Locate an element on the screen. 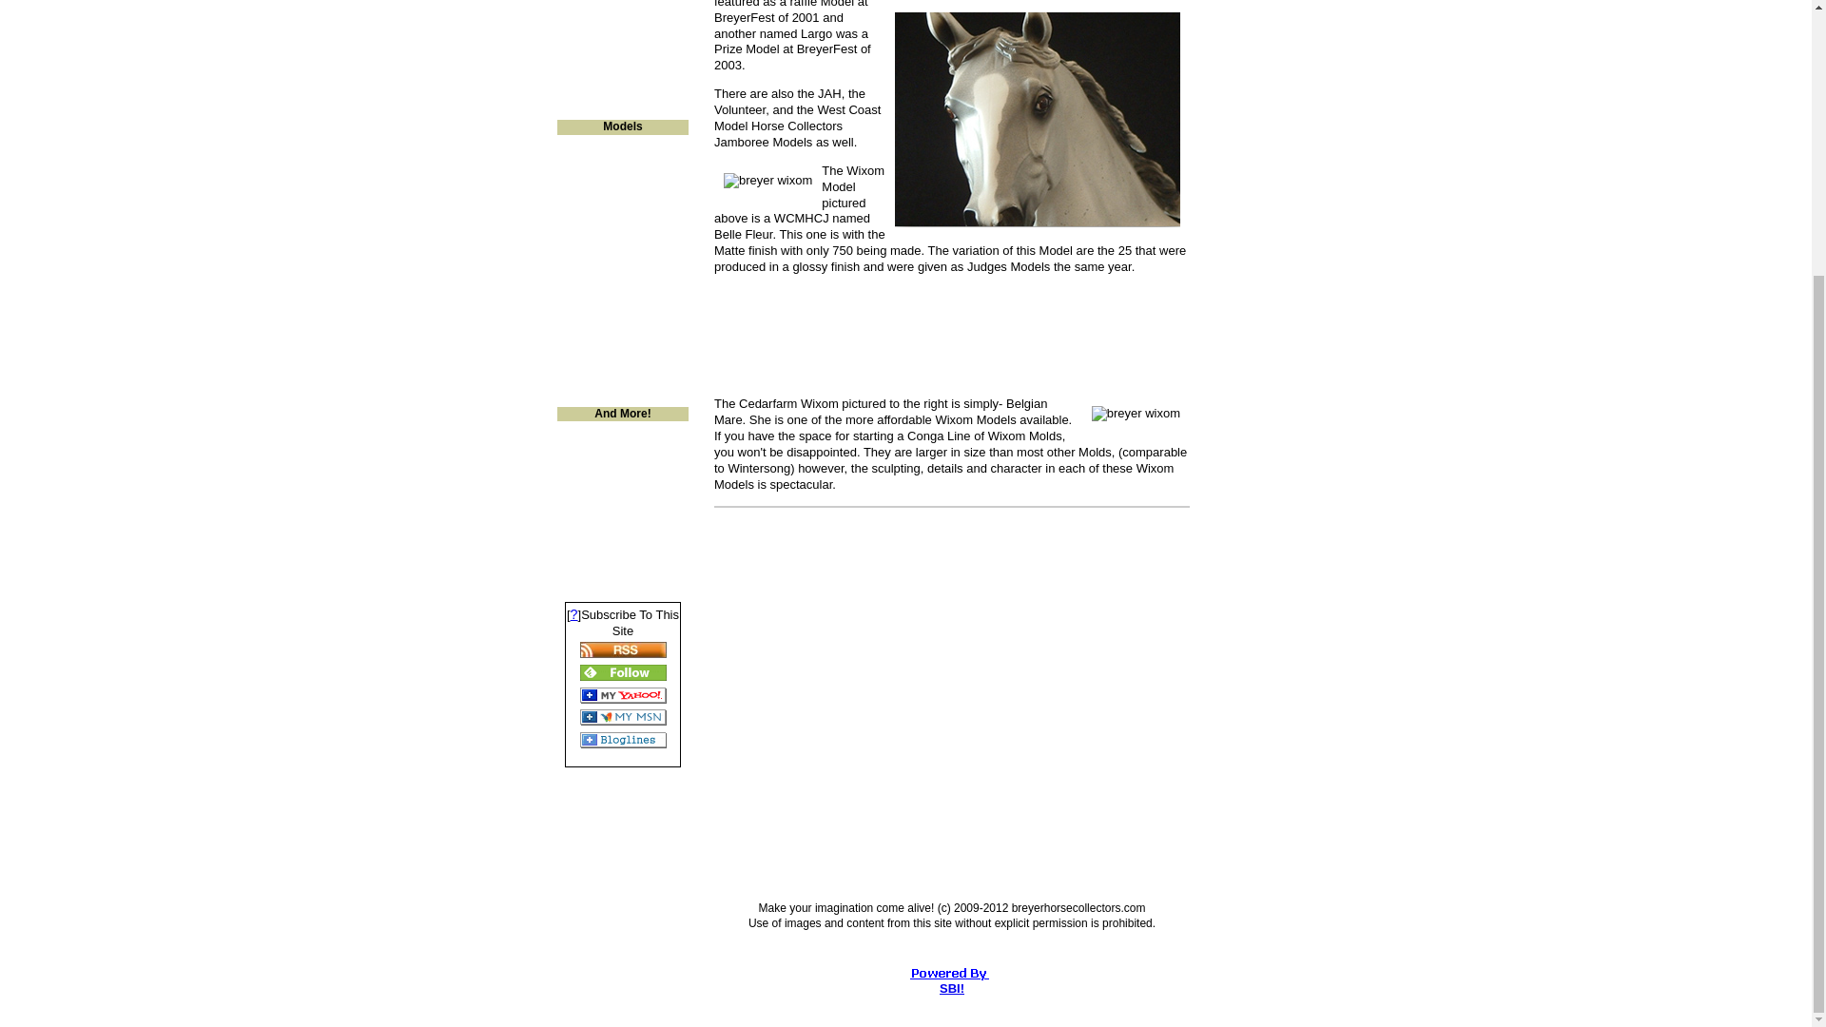 This screenshot has width=1826, height=1027. Mustangs is located at coordinates (622, 197).